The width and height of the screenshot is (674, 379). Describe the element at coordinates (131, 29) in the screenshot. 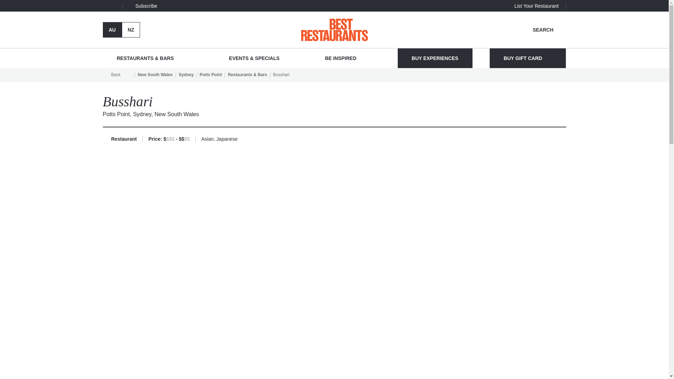

I see `NZ` at that location.